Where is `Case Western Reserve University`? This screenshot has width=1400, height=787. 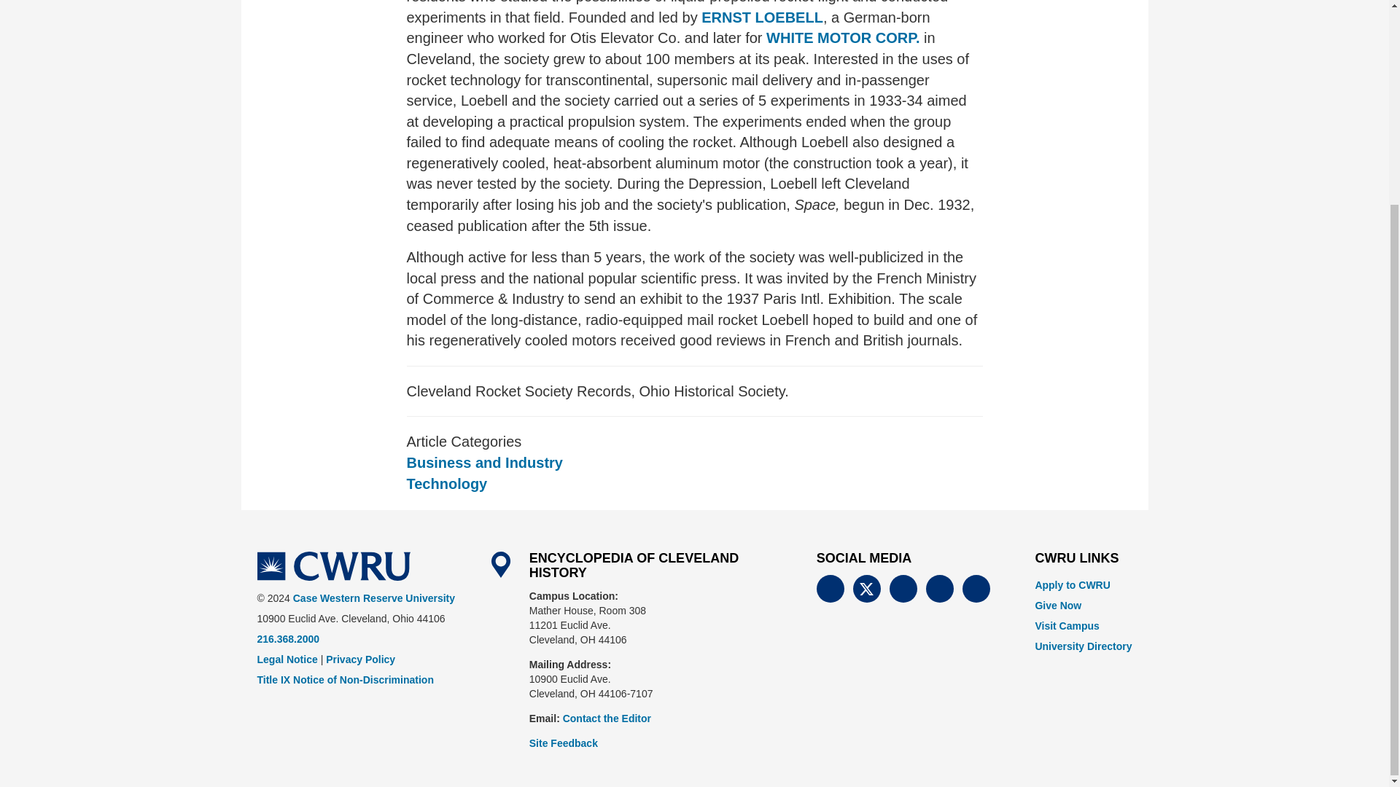 Case Western Reserve University is located at coordinates (332, 566).